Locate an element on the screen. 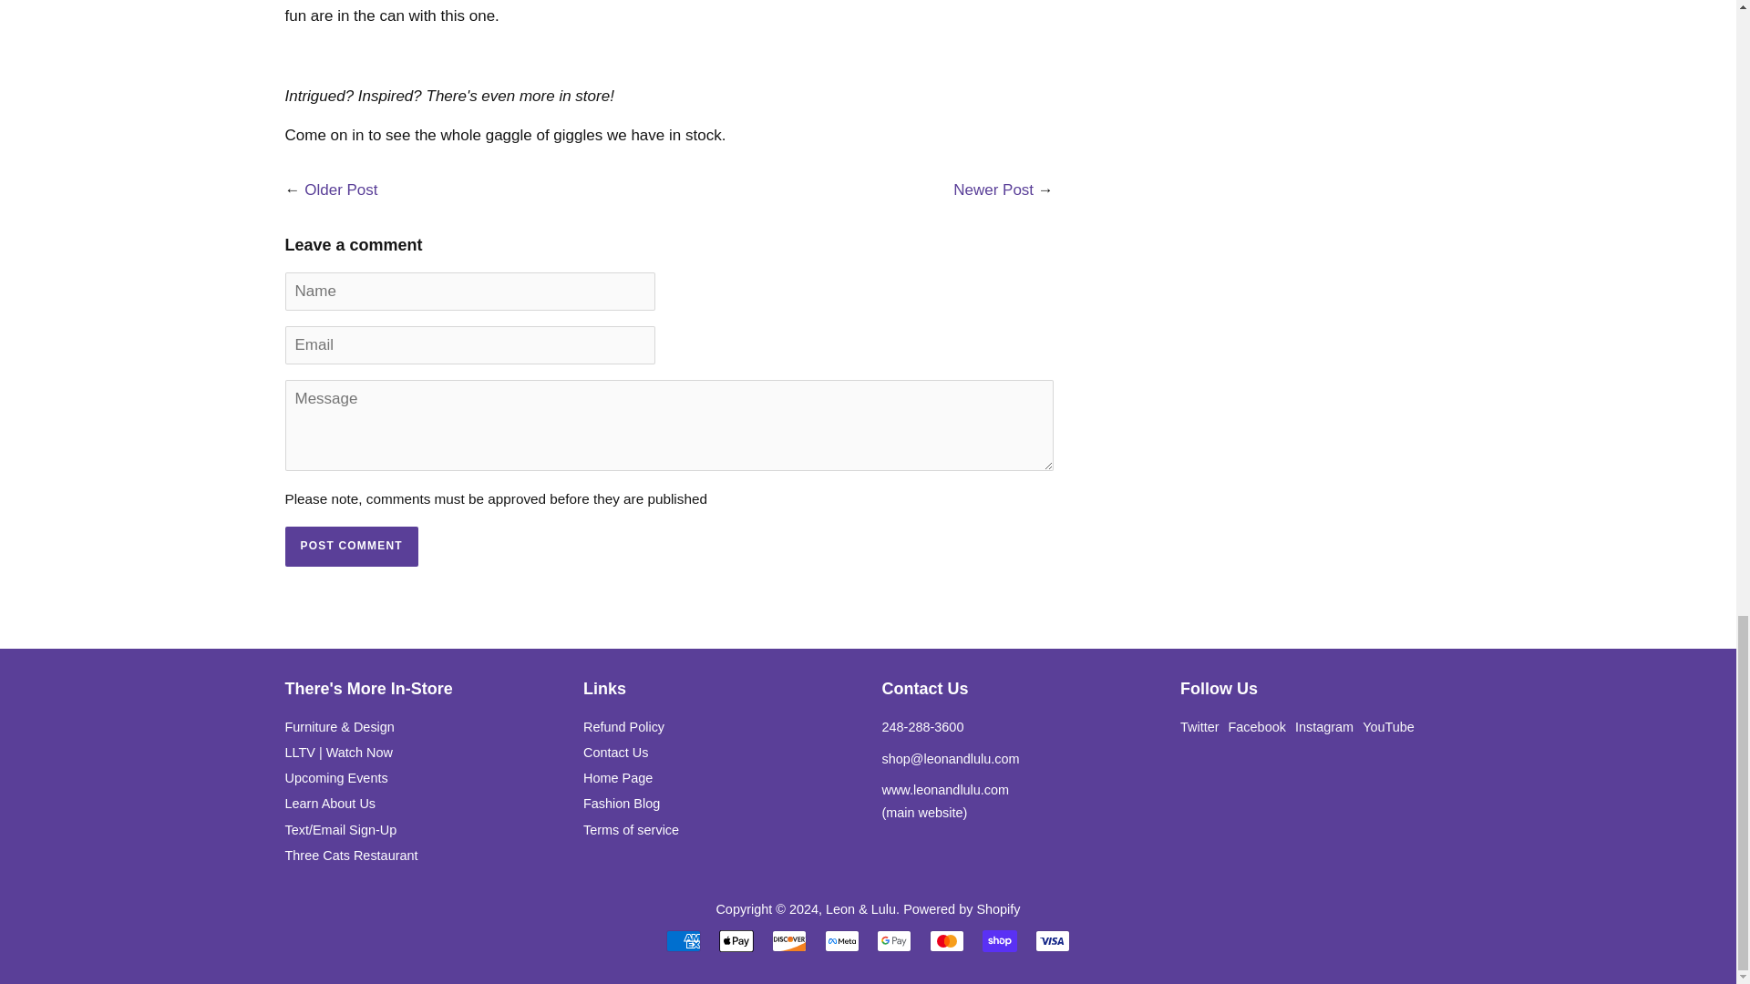  American Express is located at coordinates (684, 940).